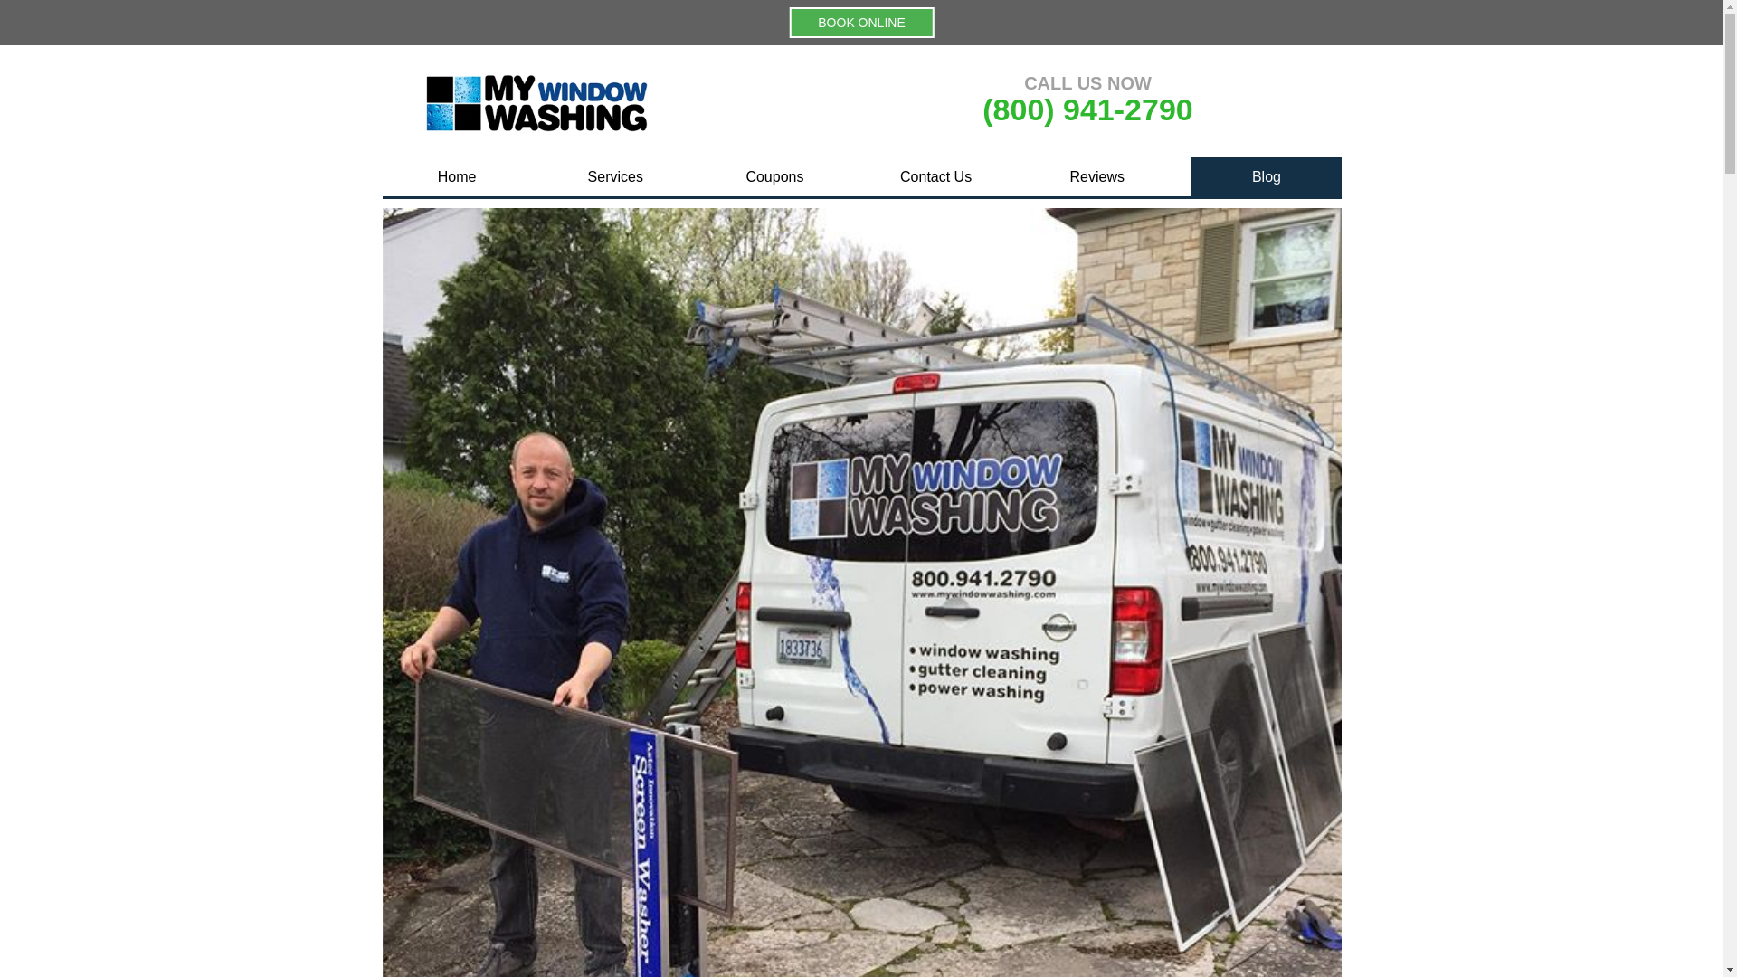 Image resolution: width=1737 pixels, height=977 pixels. I want to click on Home Page, so click(456, 176).